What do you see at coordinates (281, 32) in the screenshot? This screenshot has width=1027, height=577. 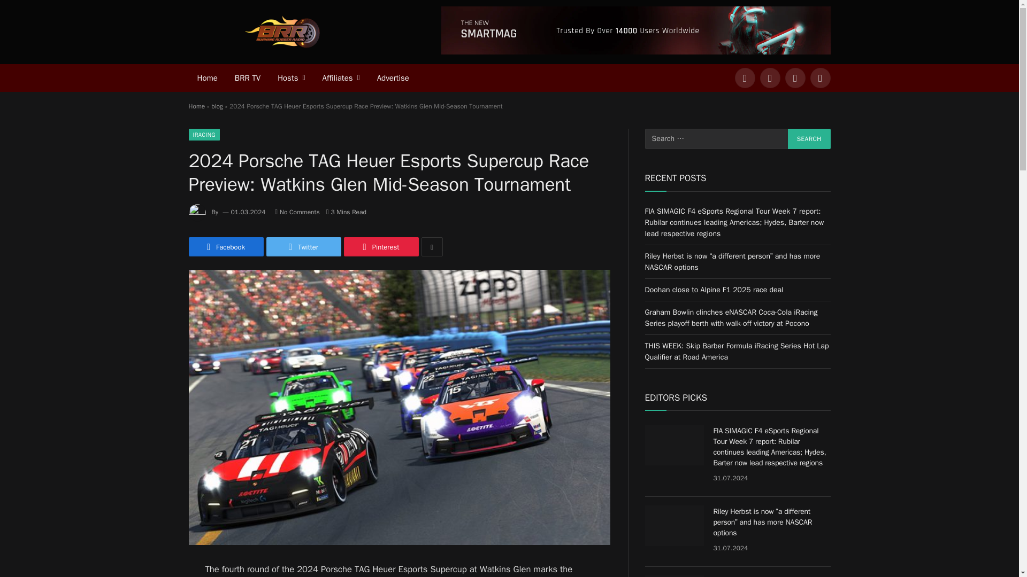 I see `Burning Rubber Radio` at bounding box center [281, 32].